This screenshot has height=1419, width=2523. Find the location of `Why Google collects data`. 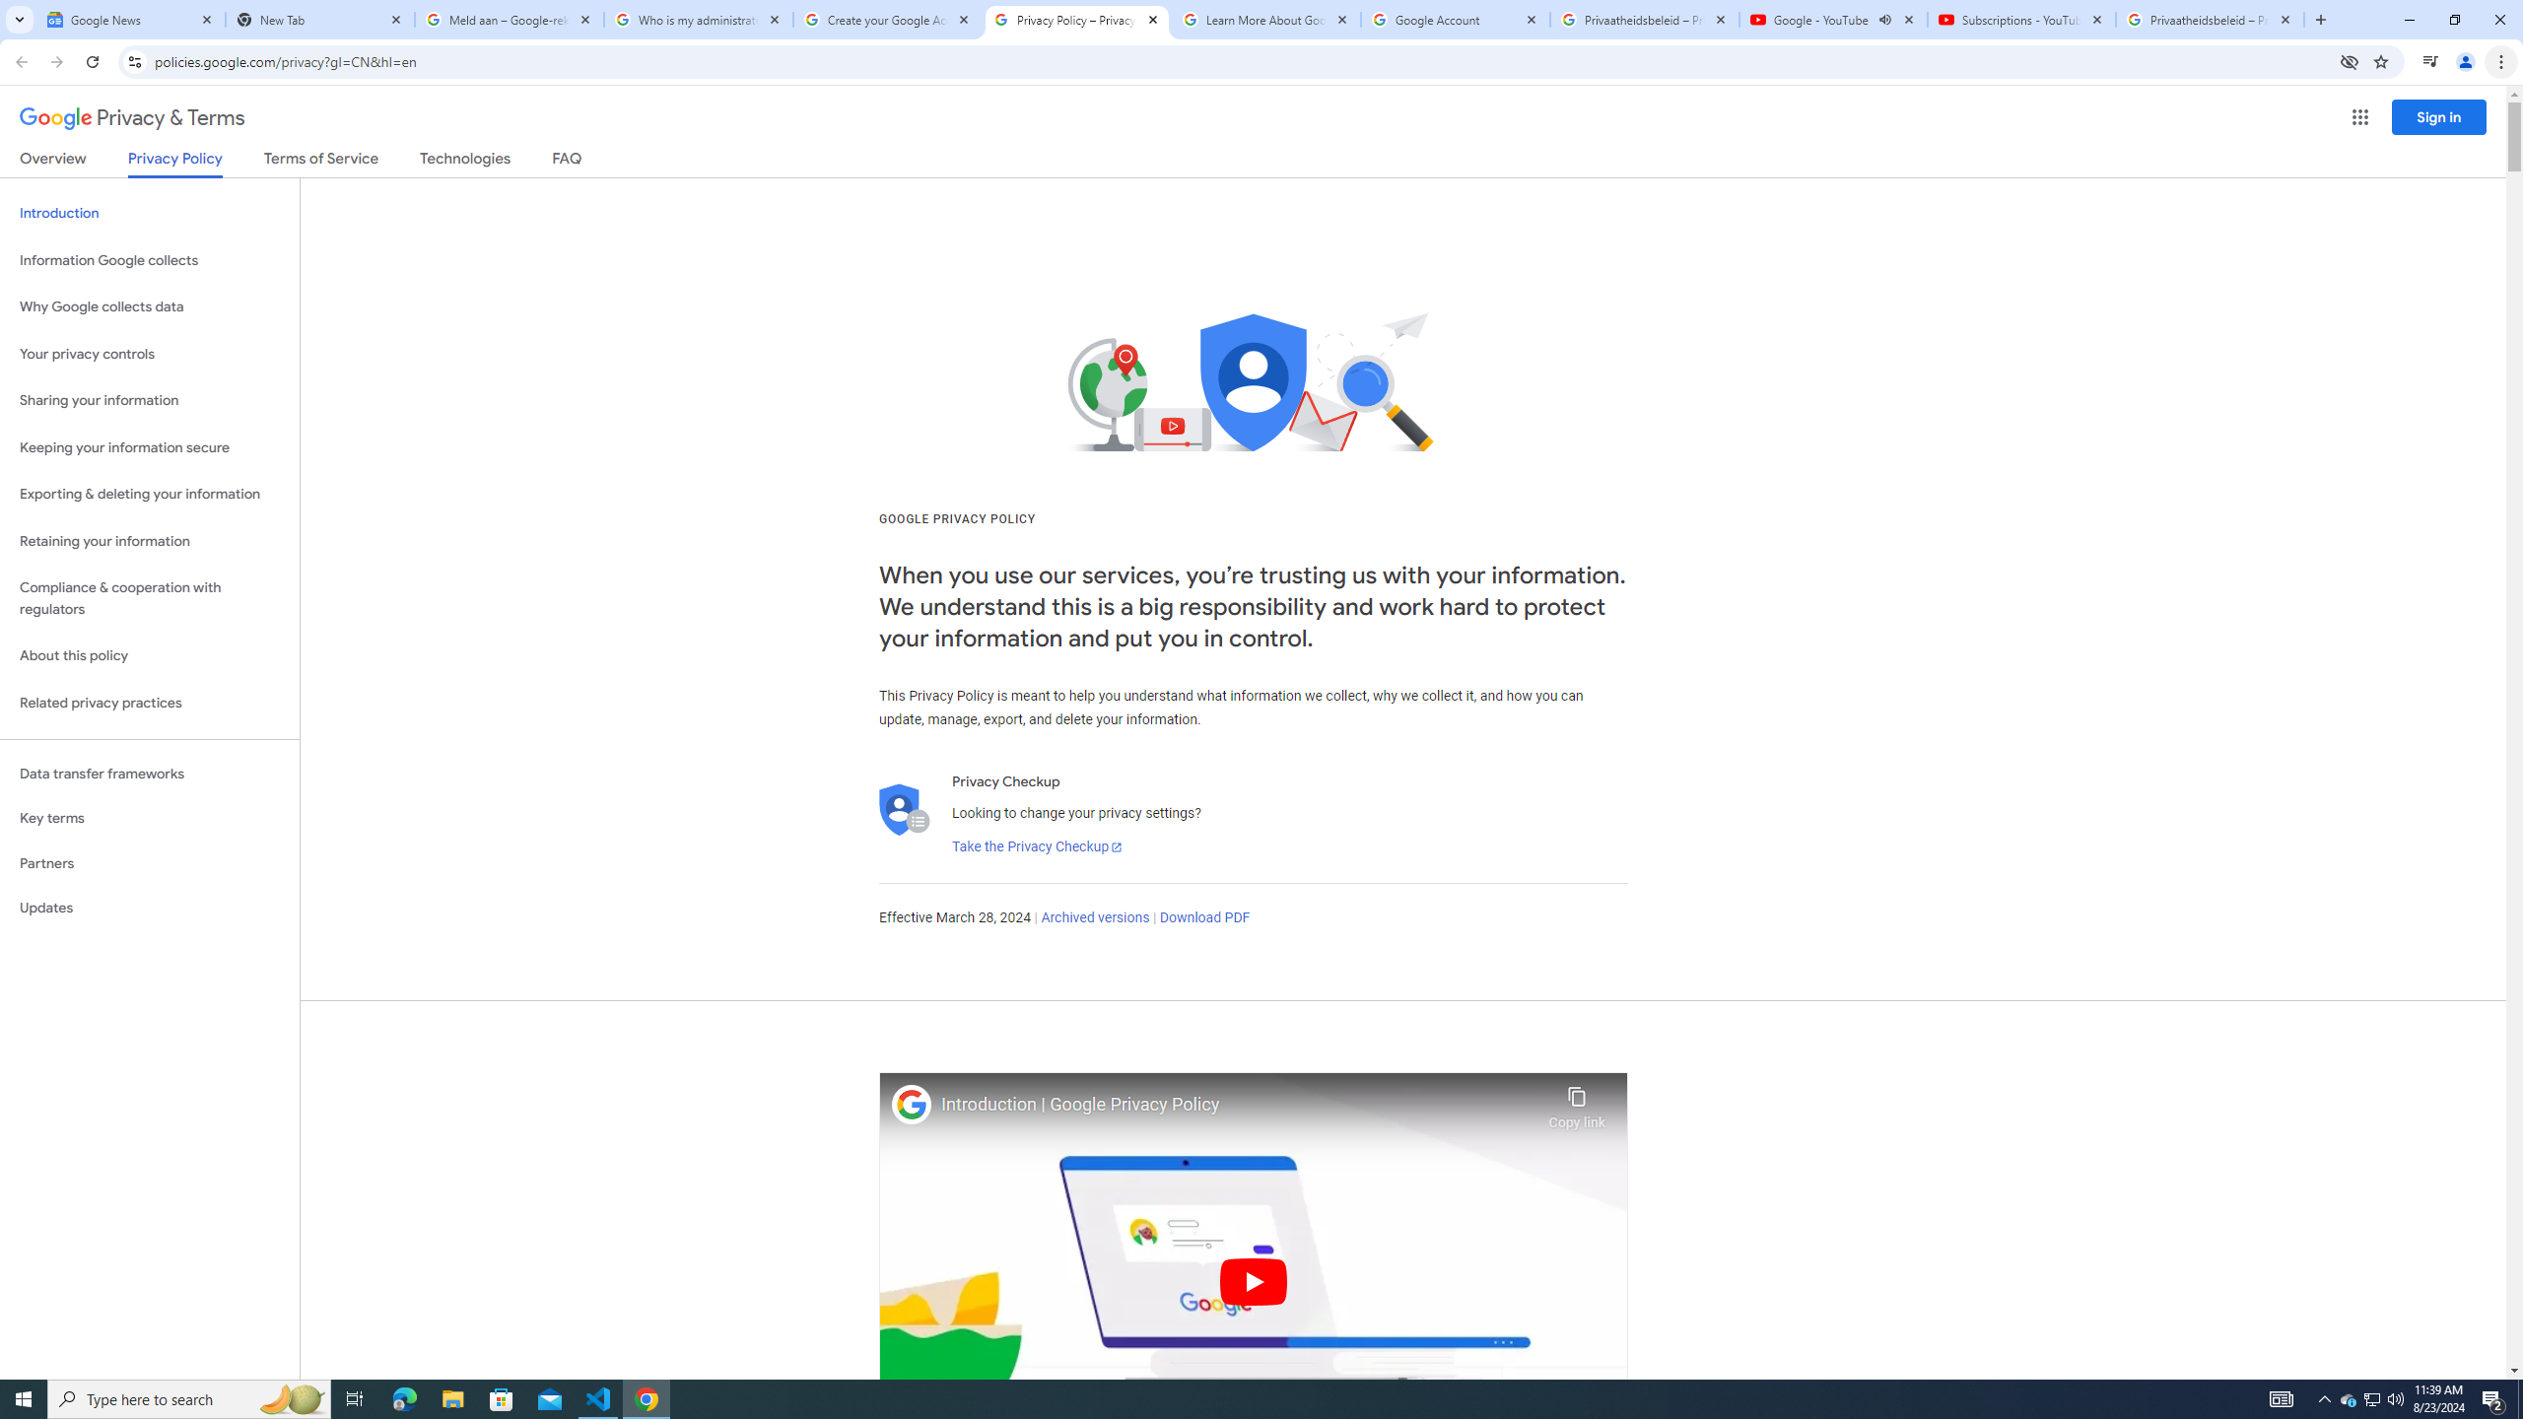

Why Google collects data is located at coordinates (150, 307).